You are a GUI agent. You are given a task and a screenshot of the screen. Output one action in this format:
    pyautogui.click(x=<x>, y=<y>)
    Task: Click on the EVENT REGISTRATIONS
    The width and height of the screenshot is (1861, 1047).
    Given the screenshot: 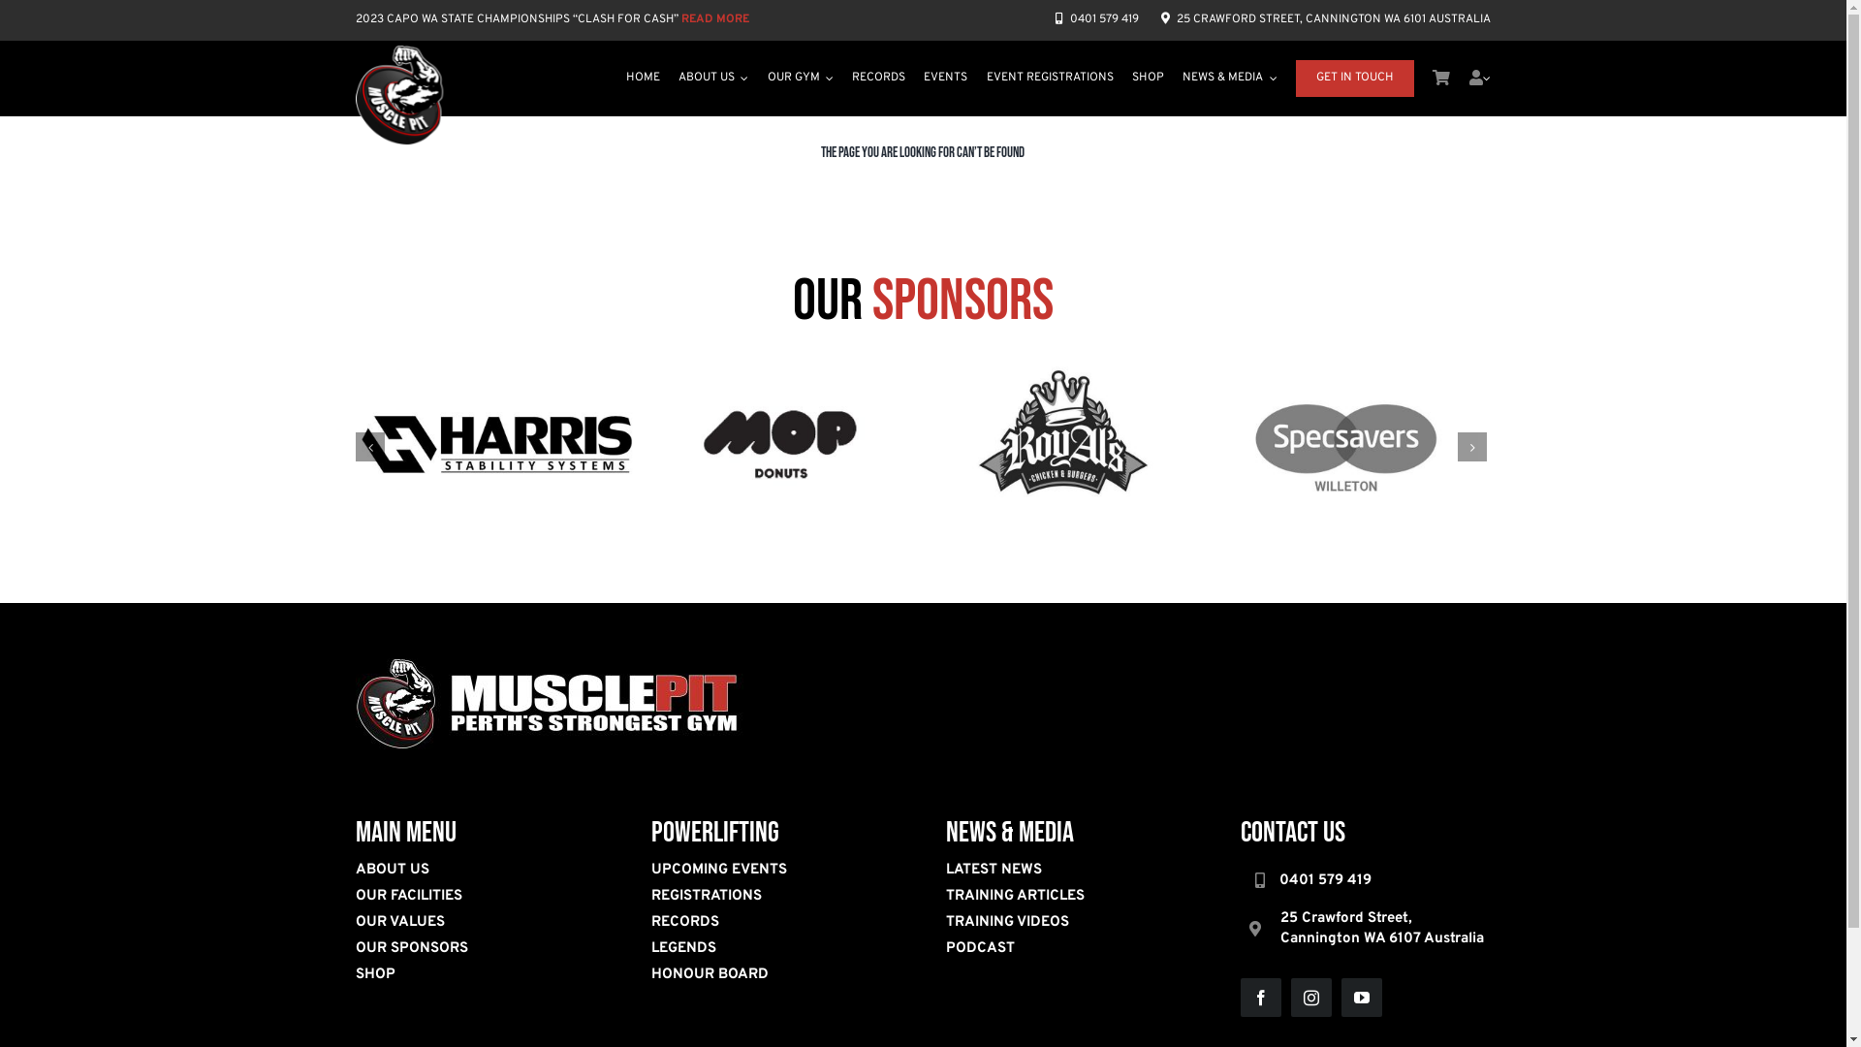 What is the action you would take?
    pyautogui.click(x=1050, y=79)
    